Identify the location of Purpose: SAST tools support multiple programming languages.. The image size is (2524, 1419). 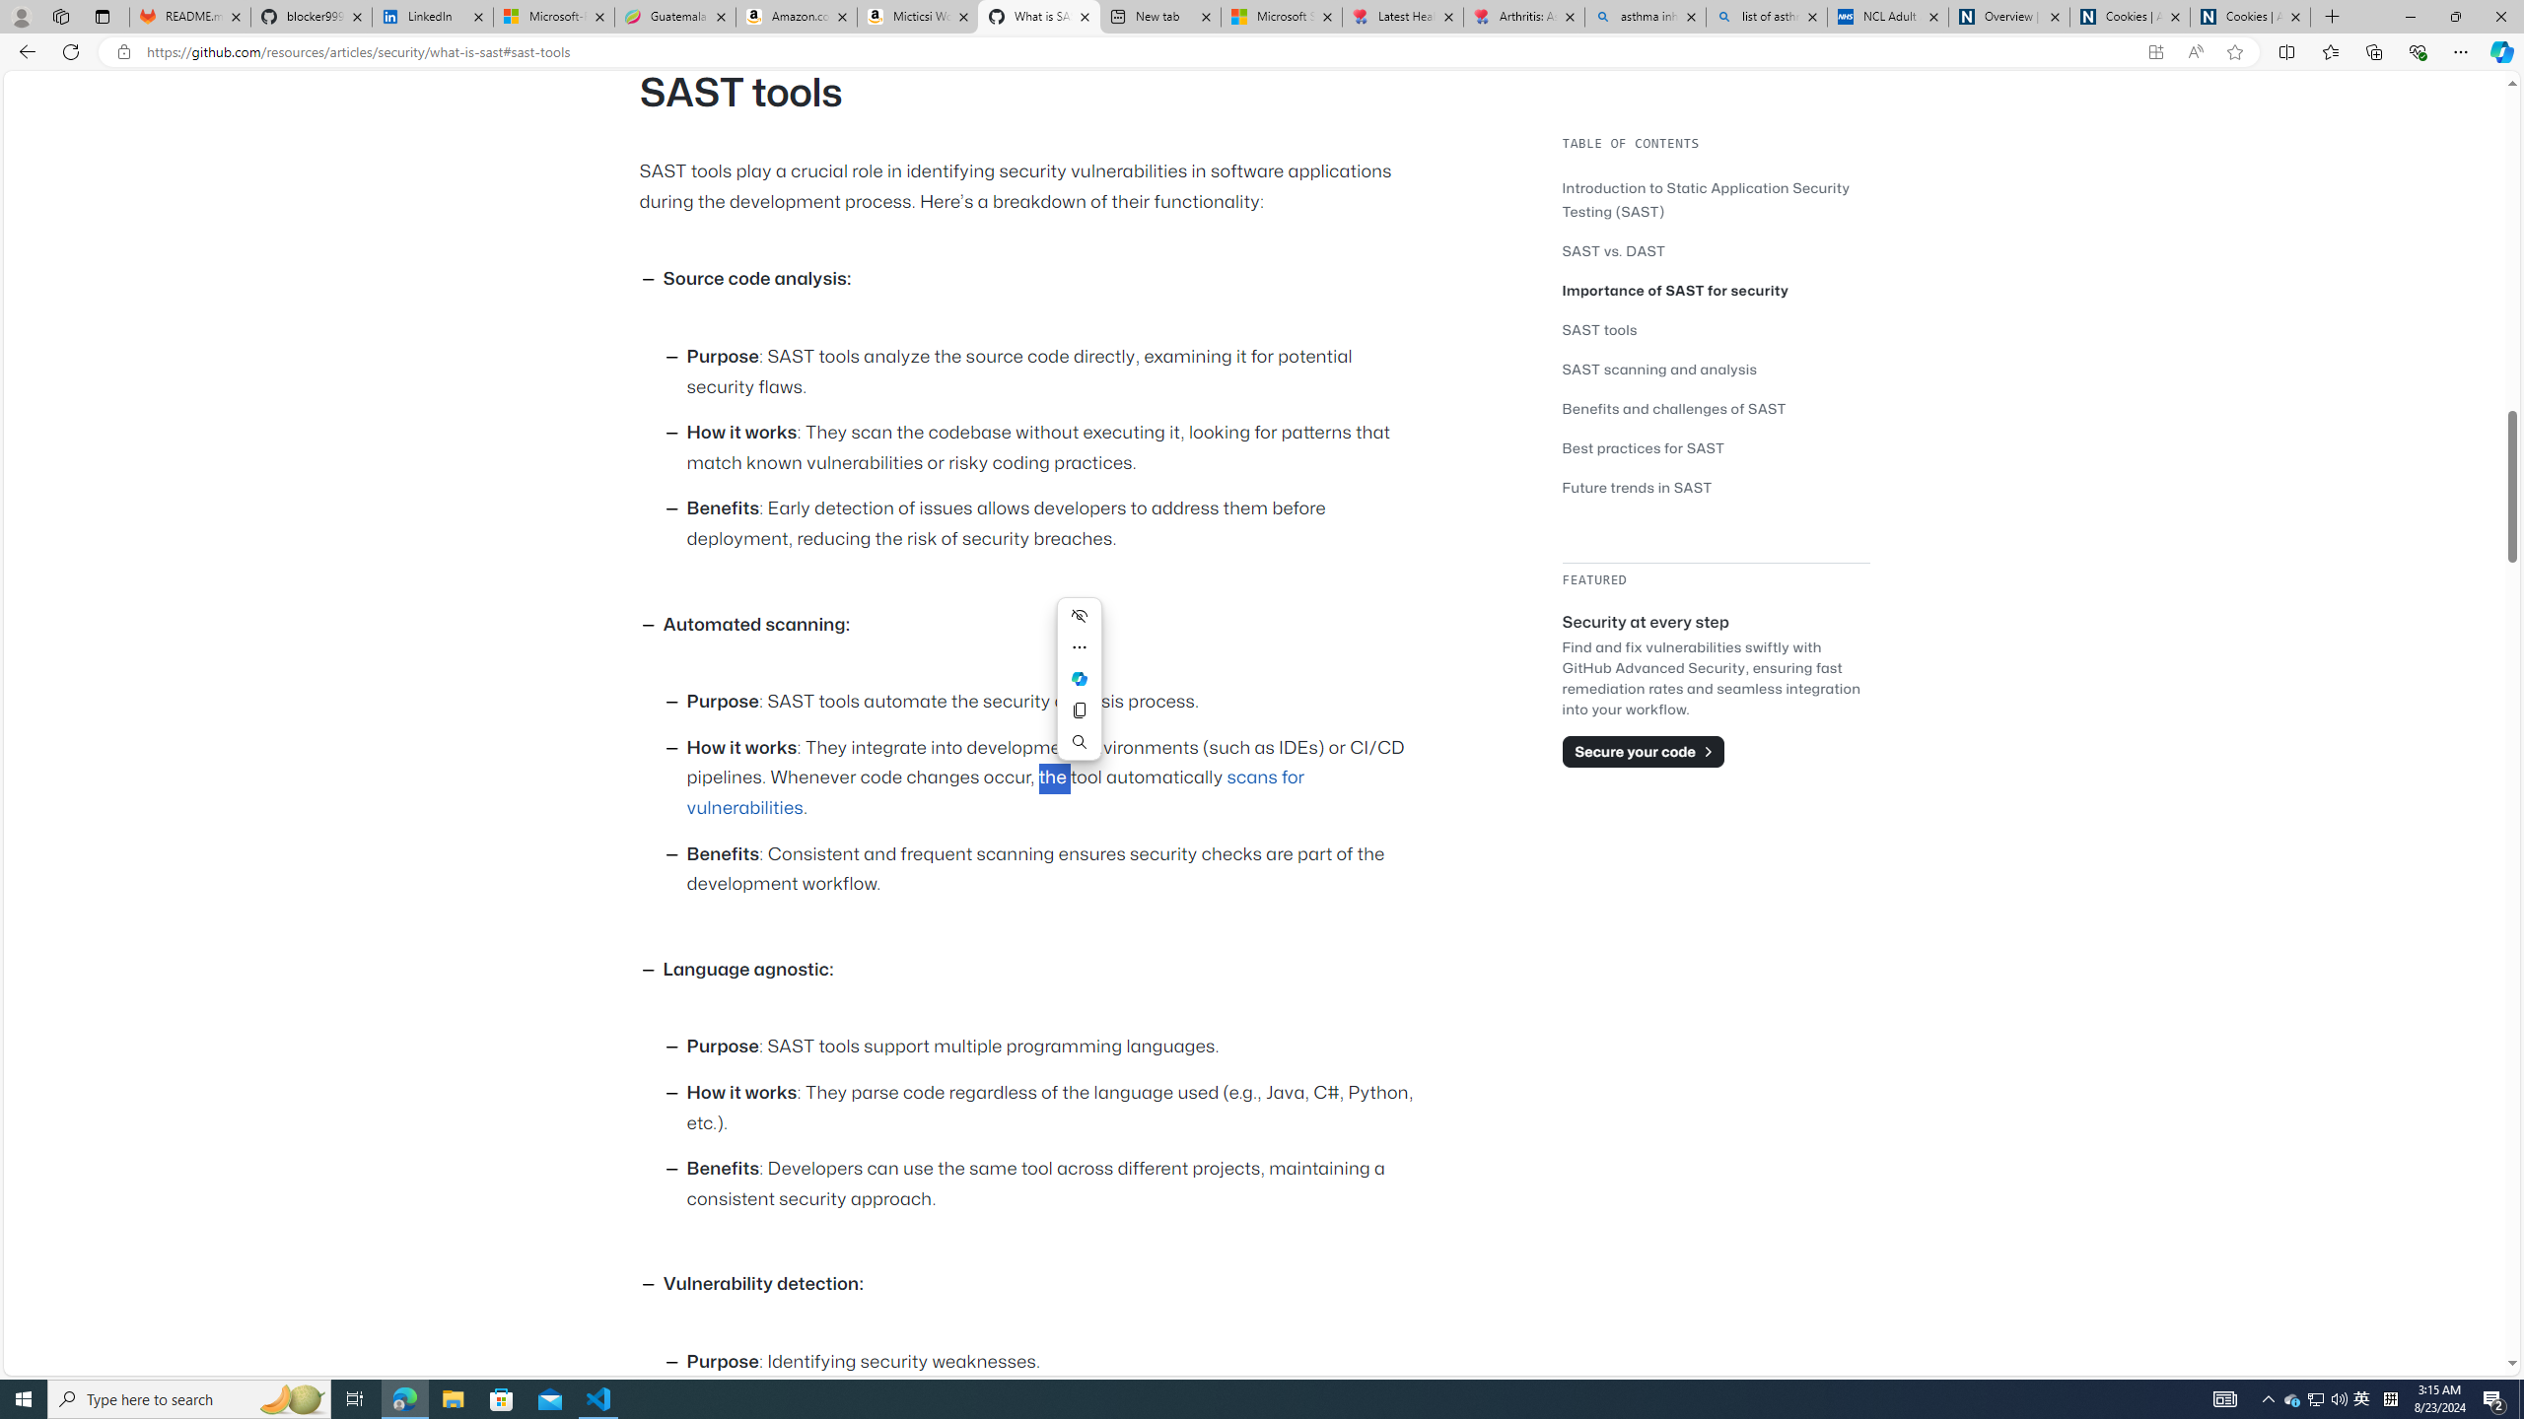
(1055, 1047).